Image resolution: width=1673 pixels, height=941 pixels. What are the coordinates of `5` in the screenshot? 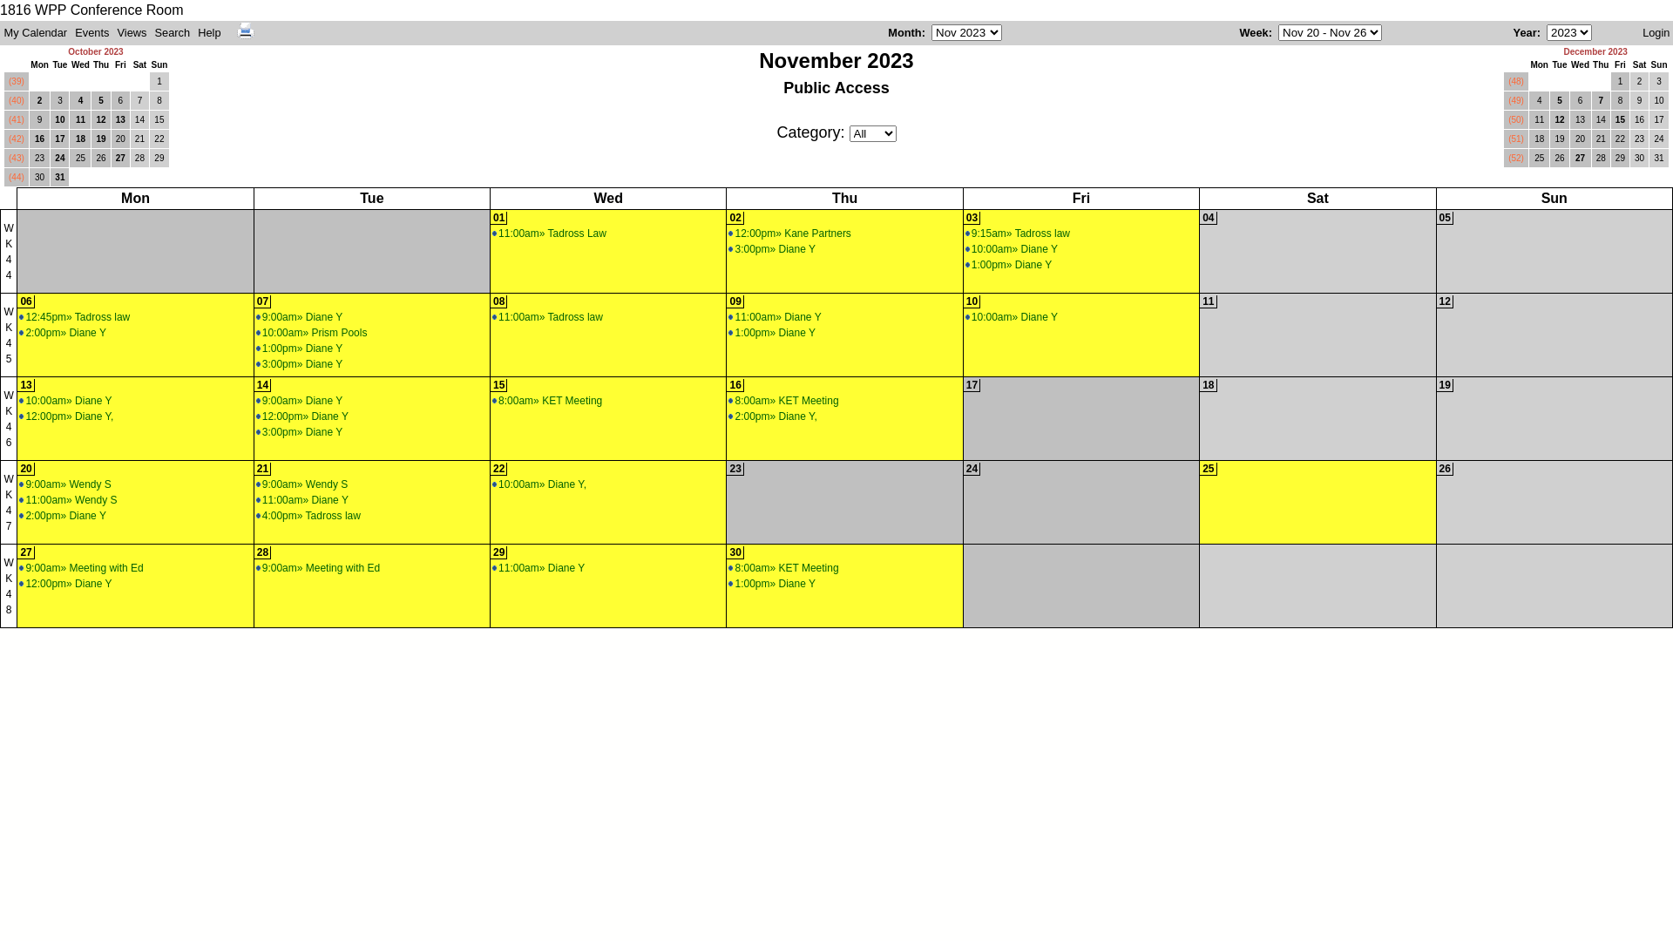 It's located at (1560, 101).